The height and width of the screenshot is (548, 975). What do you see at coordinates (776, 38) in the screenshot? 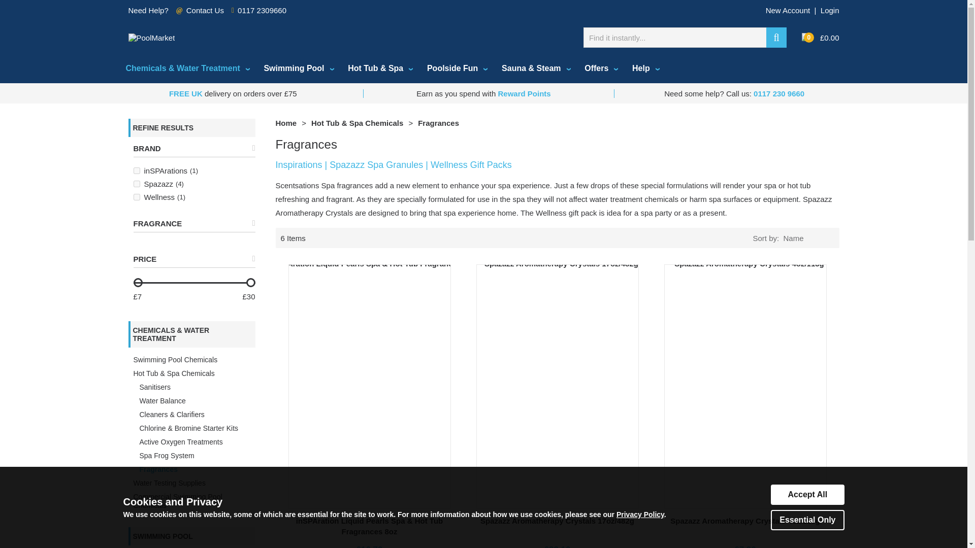
I see `Go` at bounding box center [776, 38].